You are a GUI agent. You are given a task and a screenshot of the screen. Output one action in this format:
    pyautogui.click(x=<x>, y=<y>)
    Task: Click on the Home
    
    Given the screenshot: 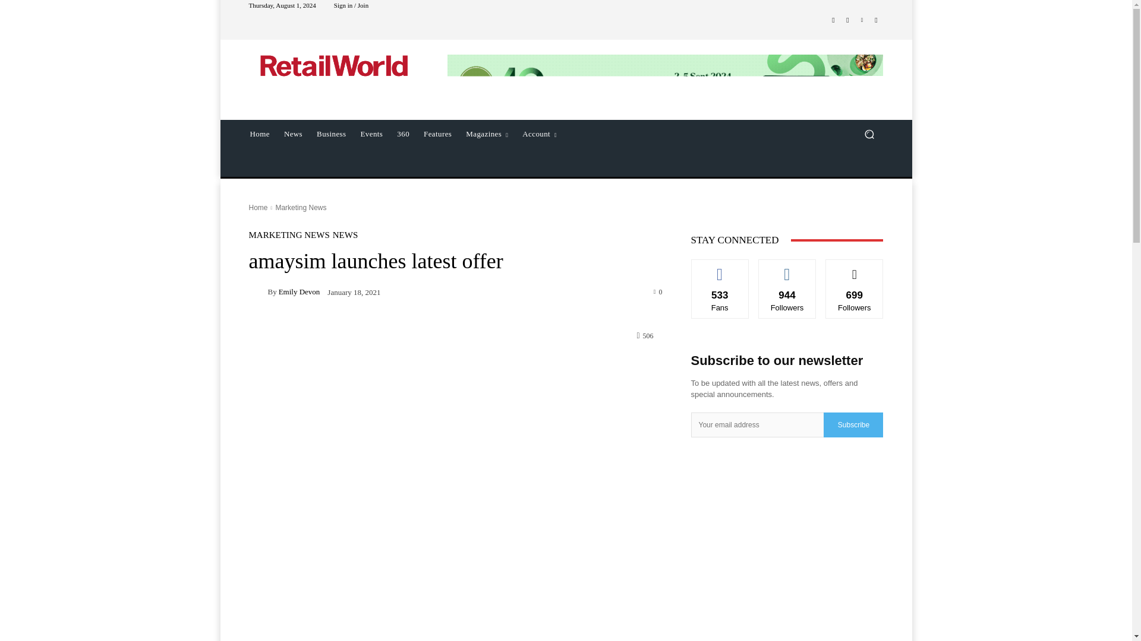 What is the action you would take?
    pyautogui.click(x=258, y=208)
    